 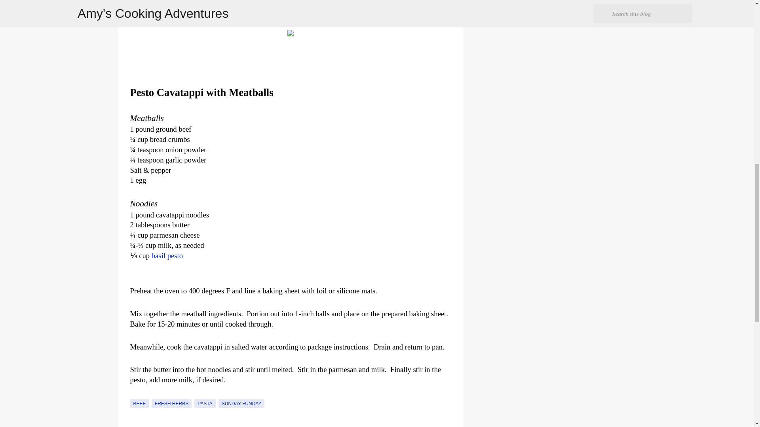 I want to click on basil pesto, so click(x=167, y=255).